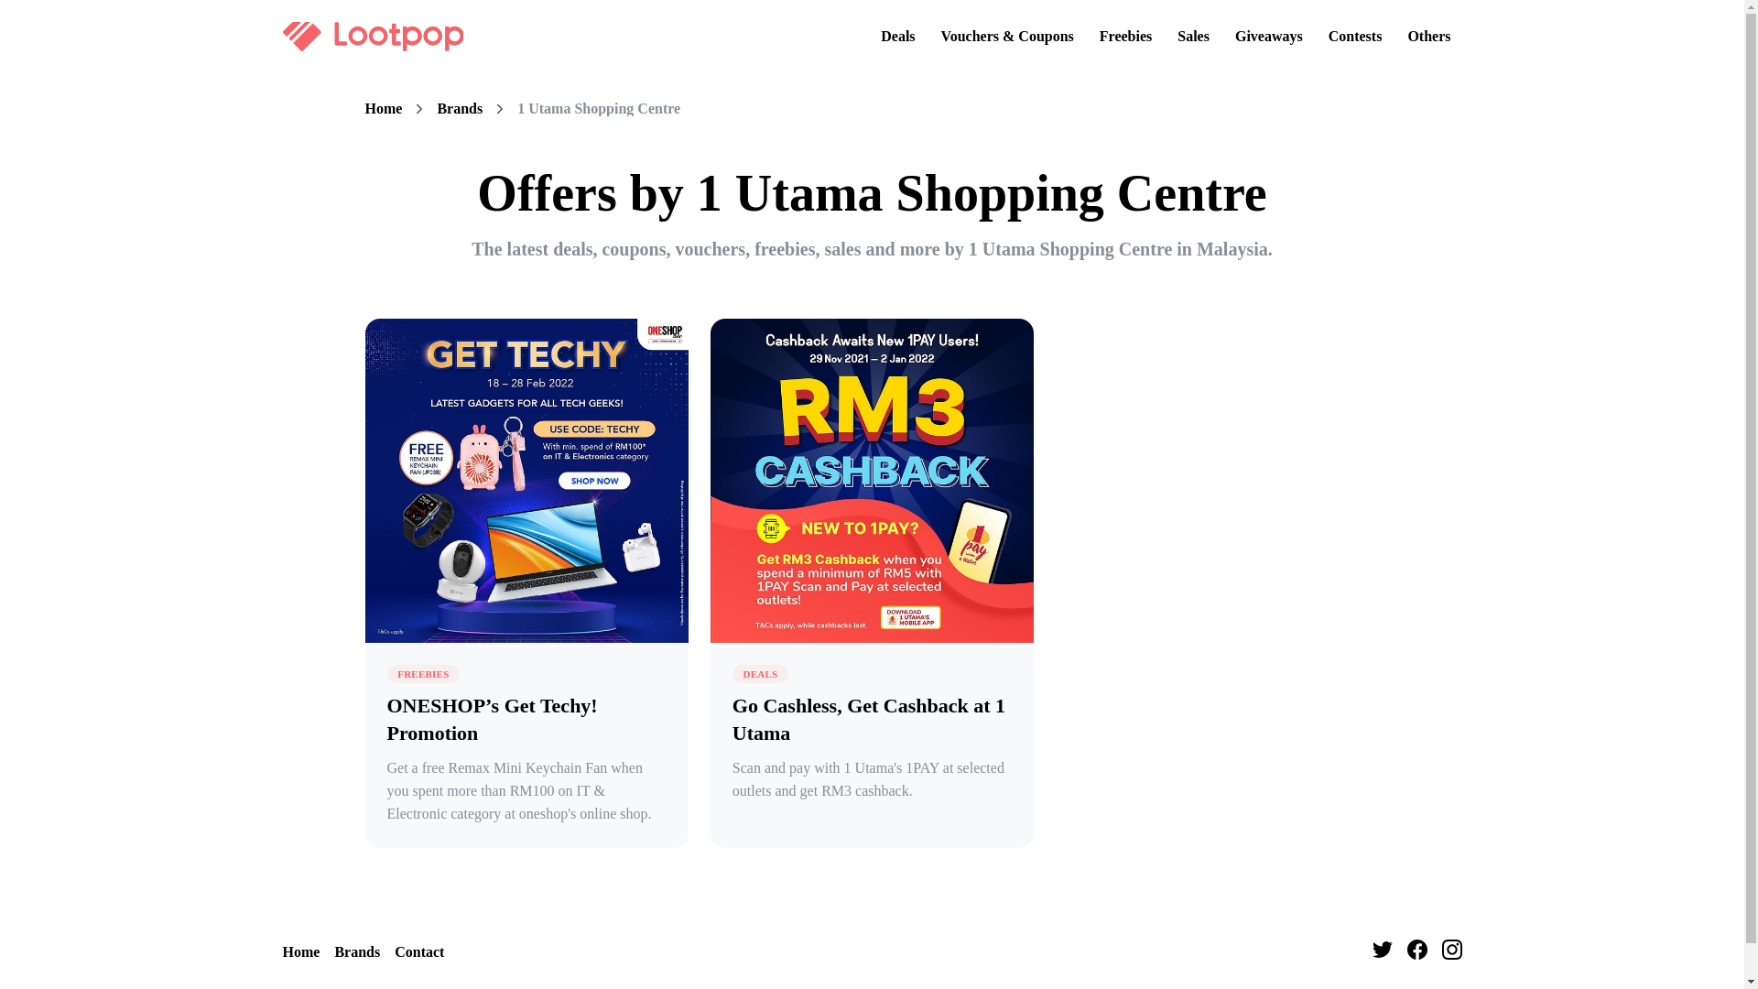 The width and height of the screenshot is (1758, 989). Describe the element at coordinates (1193, 37) in the screenshot. I see `Sales` at that location.